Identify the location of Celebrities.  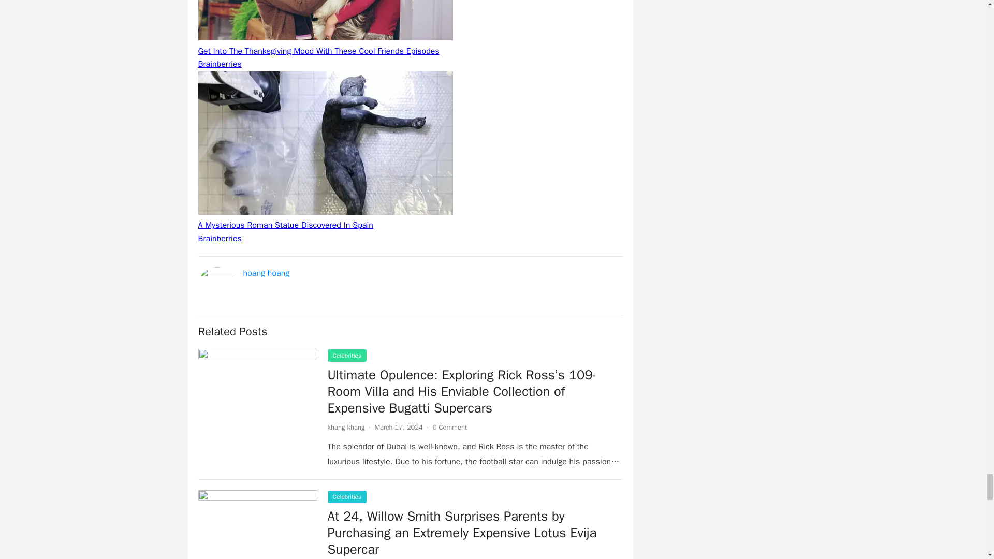
(347, 497).